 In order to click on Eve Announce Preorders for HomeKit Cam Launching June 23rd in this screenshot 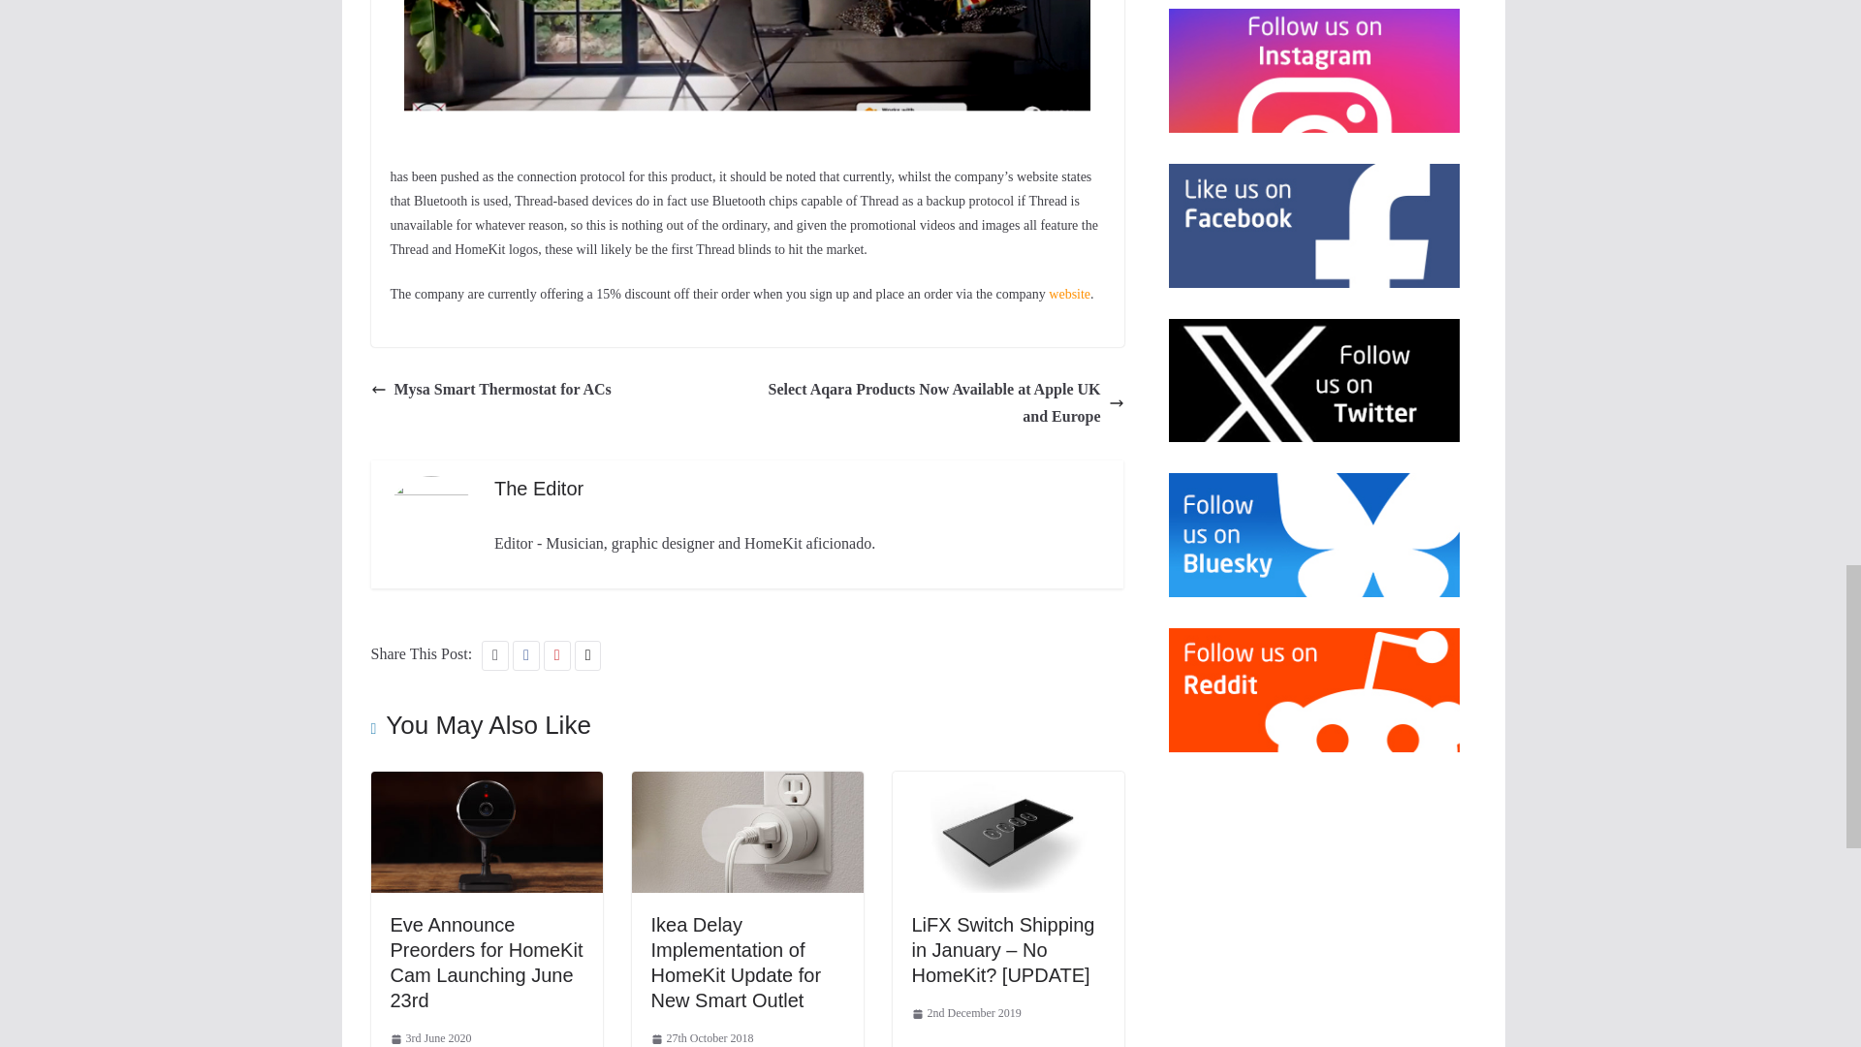, I will do `click(485, 962)`.